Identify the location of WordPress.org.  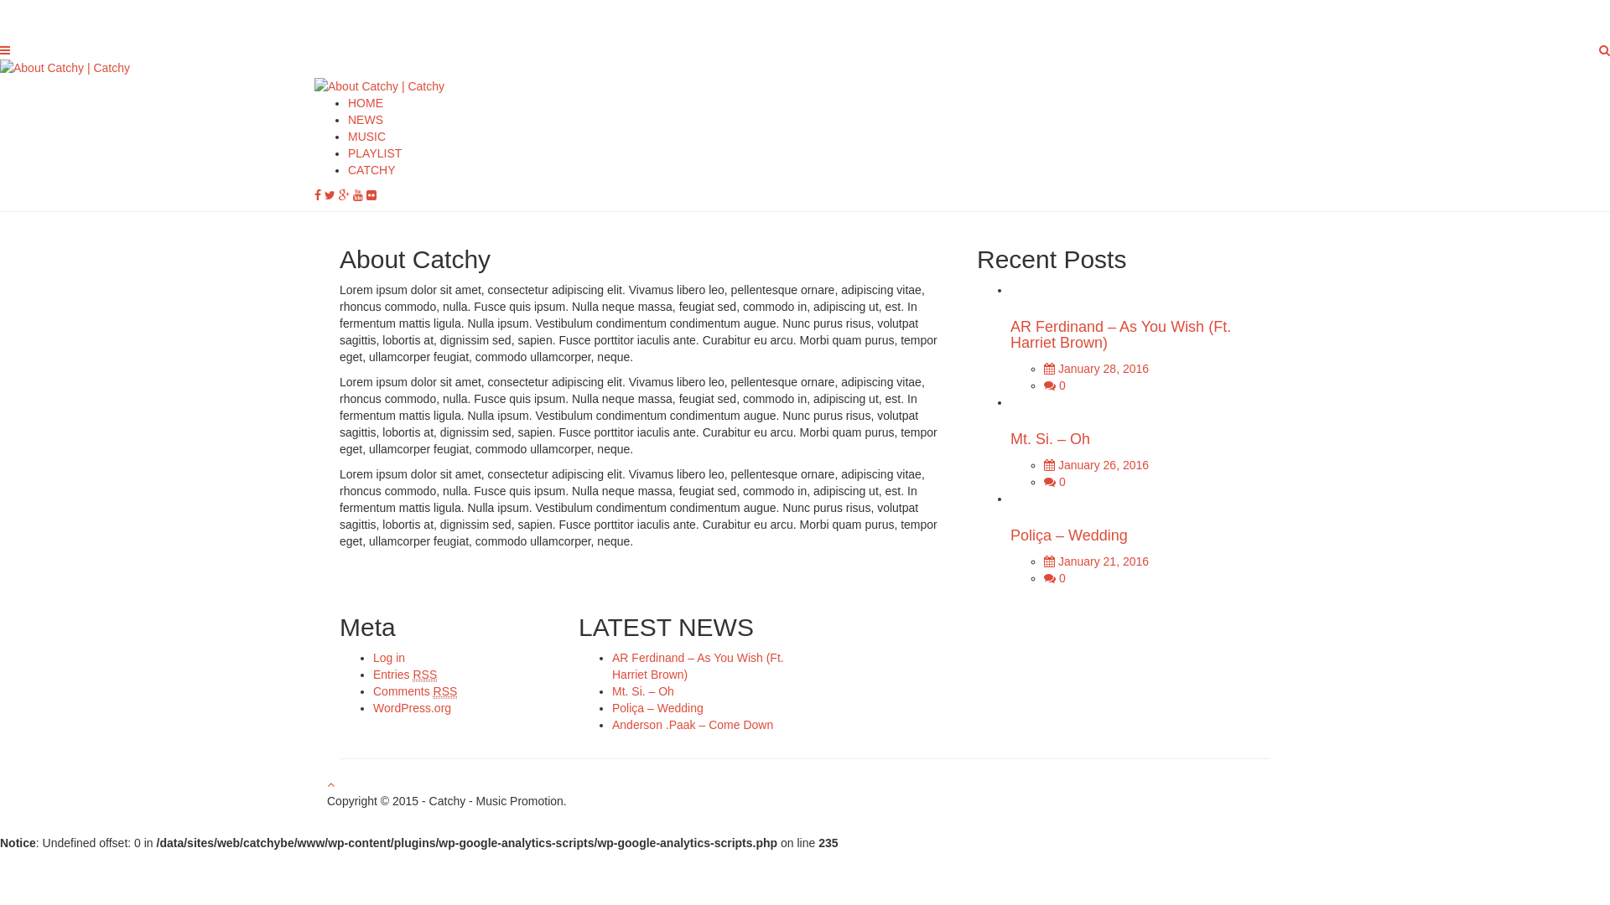
(413, 708).